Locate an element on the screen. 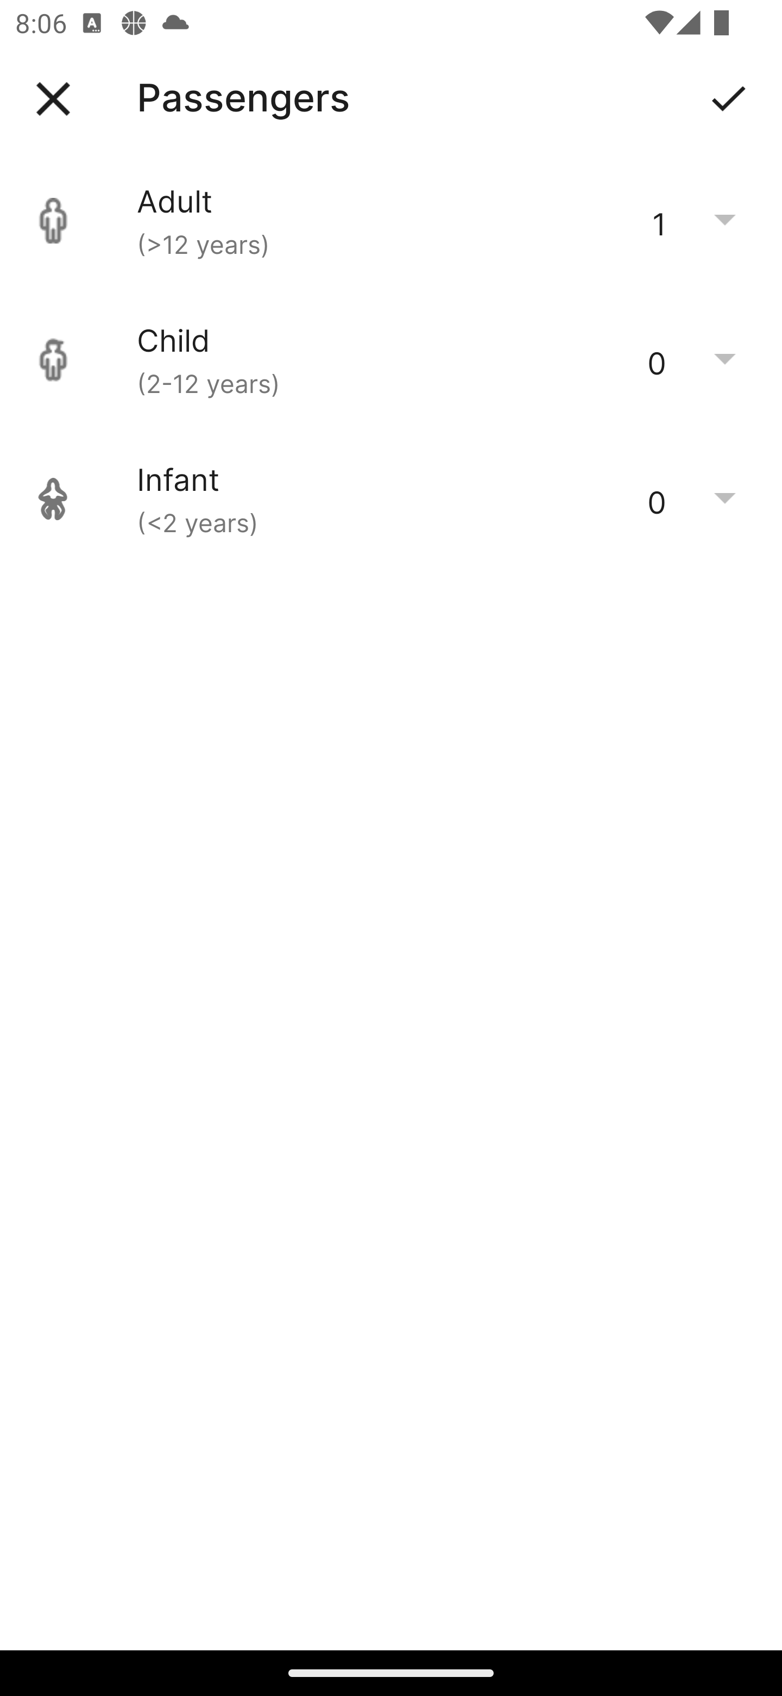  Adult (>12 years) 1 is located at coordinates (391, 221).